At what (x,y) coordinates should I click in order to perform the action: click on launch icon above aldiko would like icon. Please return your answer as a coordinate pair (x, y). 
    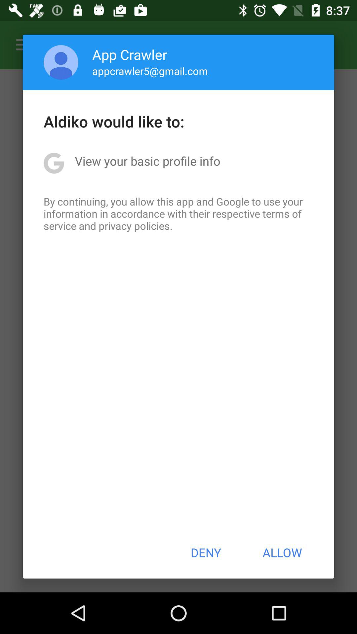
    Looking at the image, I should click on (61, 62).